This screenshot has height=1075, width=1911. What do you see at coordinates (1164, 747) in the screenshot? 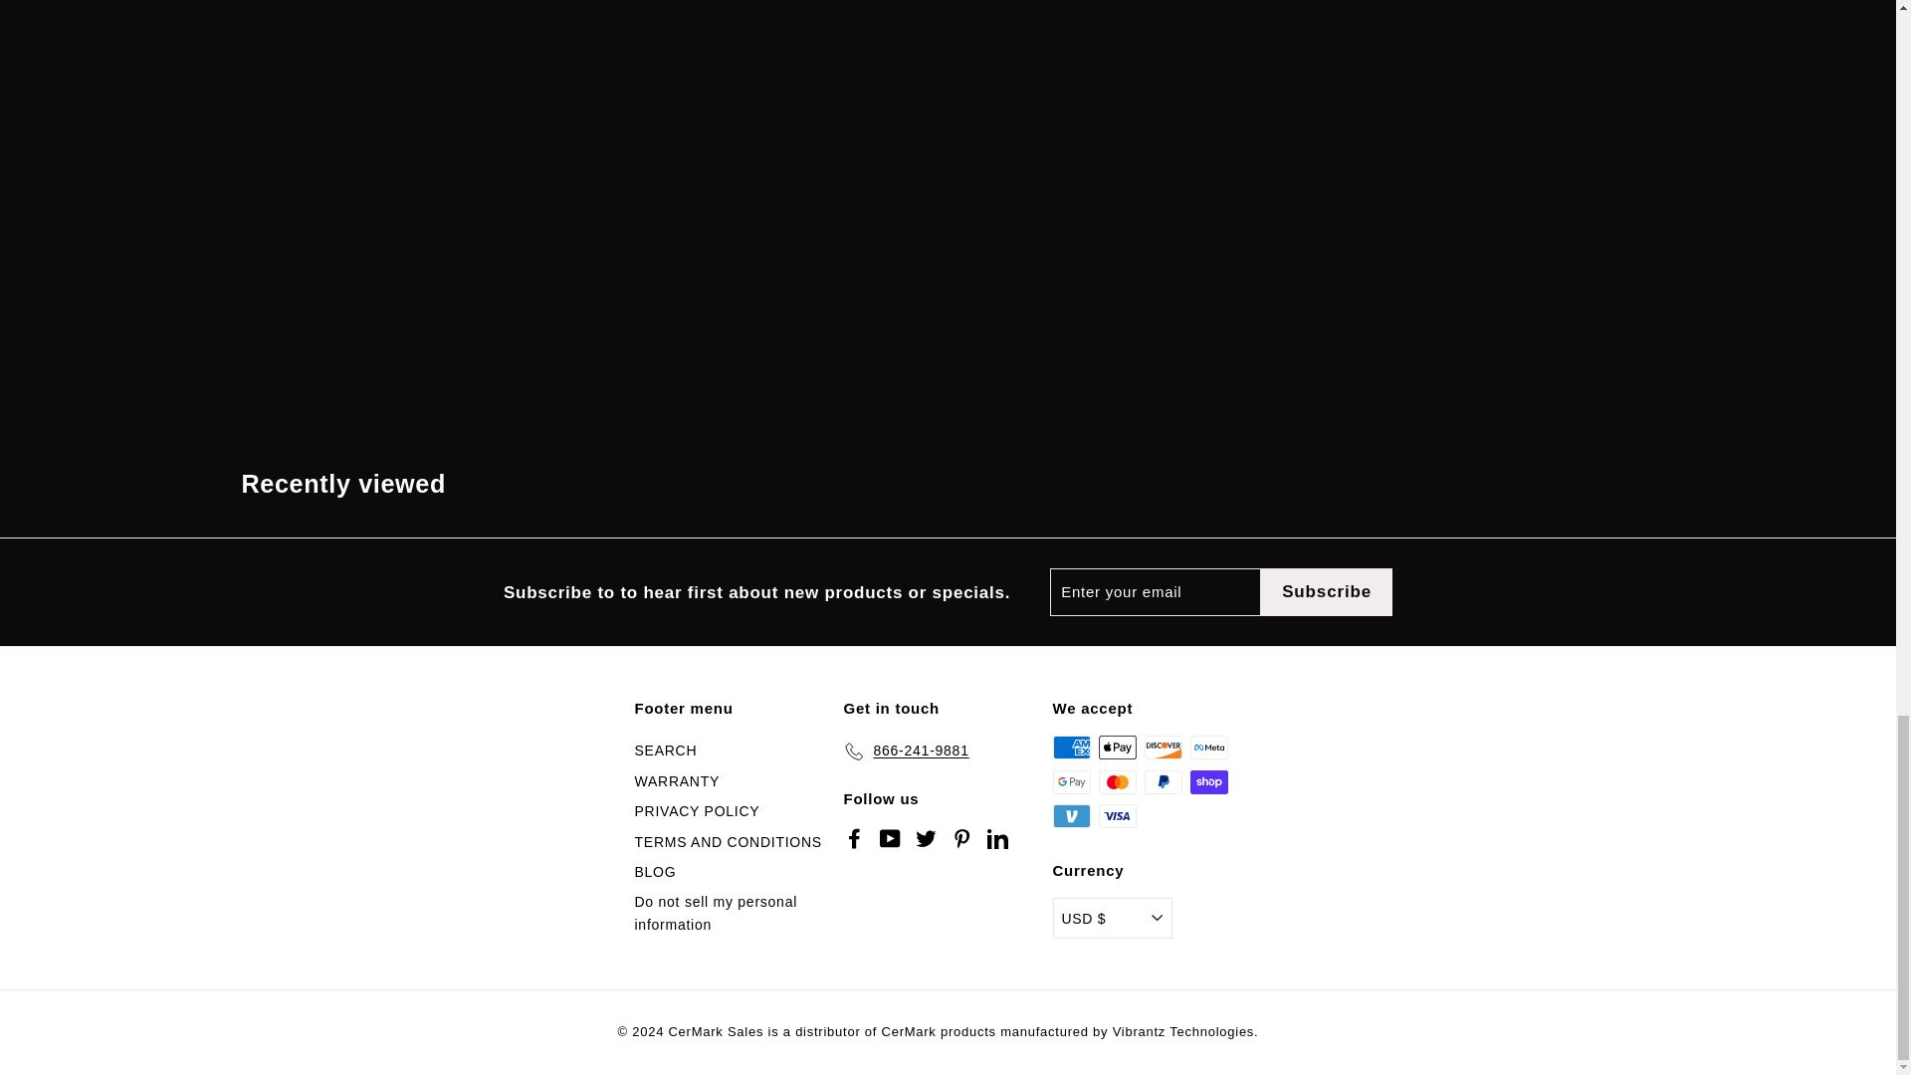
I see `Discover` at bounding box center [1164, 747].